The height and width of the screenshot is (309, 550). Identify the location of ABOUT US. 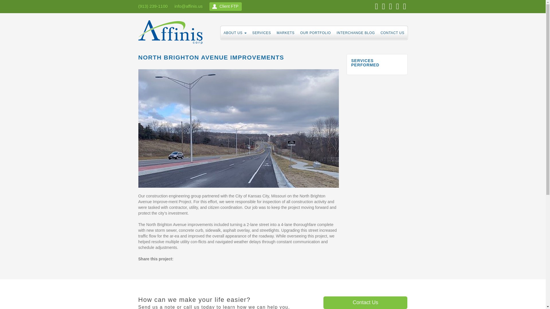
(235, 33).